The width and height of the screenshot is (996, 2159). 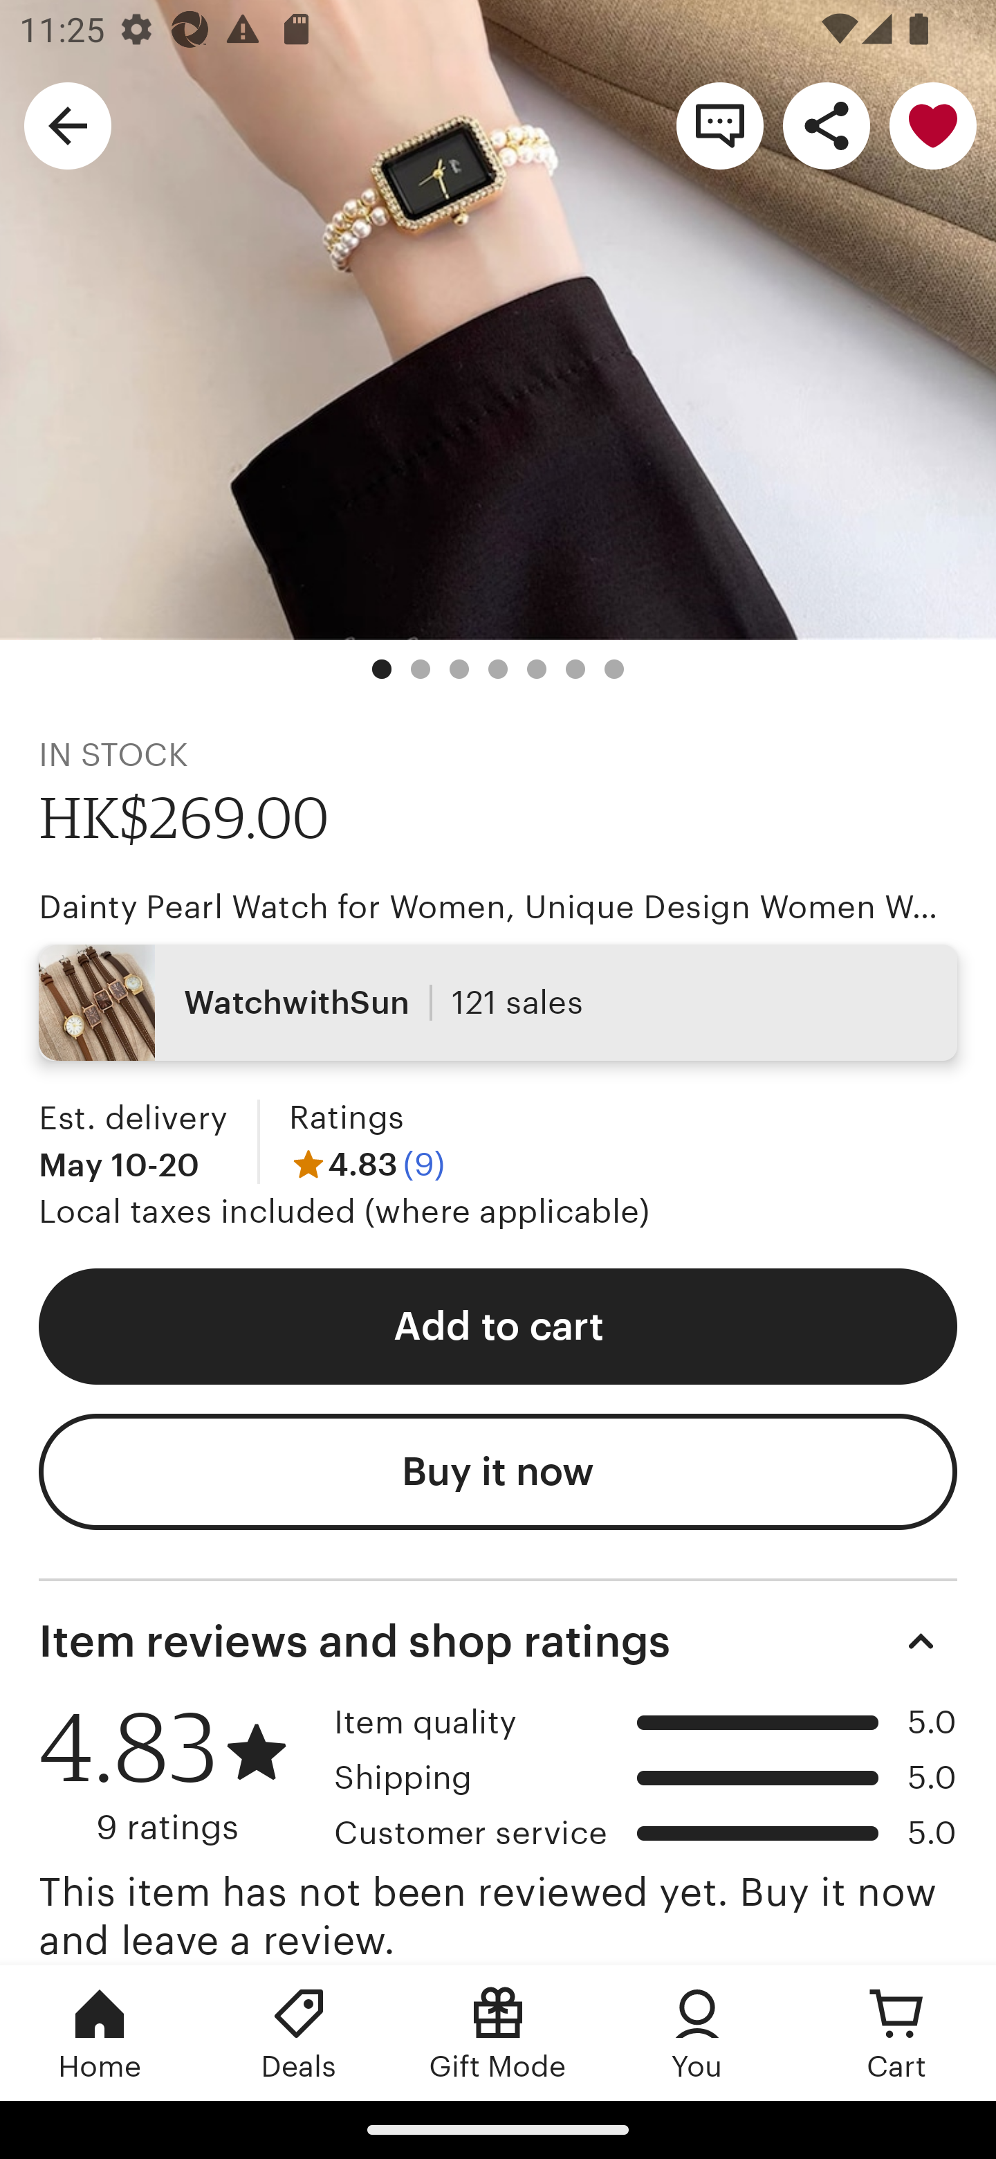 I want to click on WatchwithSun 121 sales, so click(x=498, y=1002).